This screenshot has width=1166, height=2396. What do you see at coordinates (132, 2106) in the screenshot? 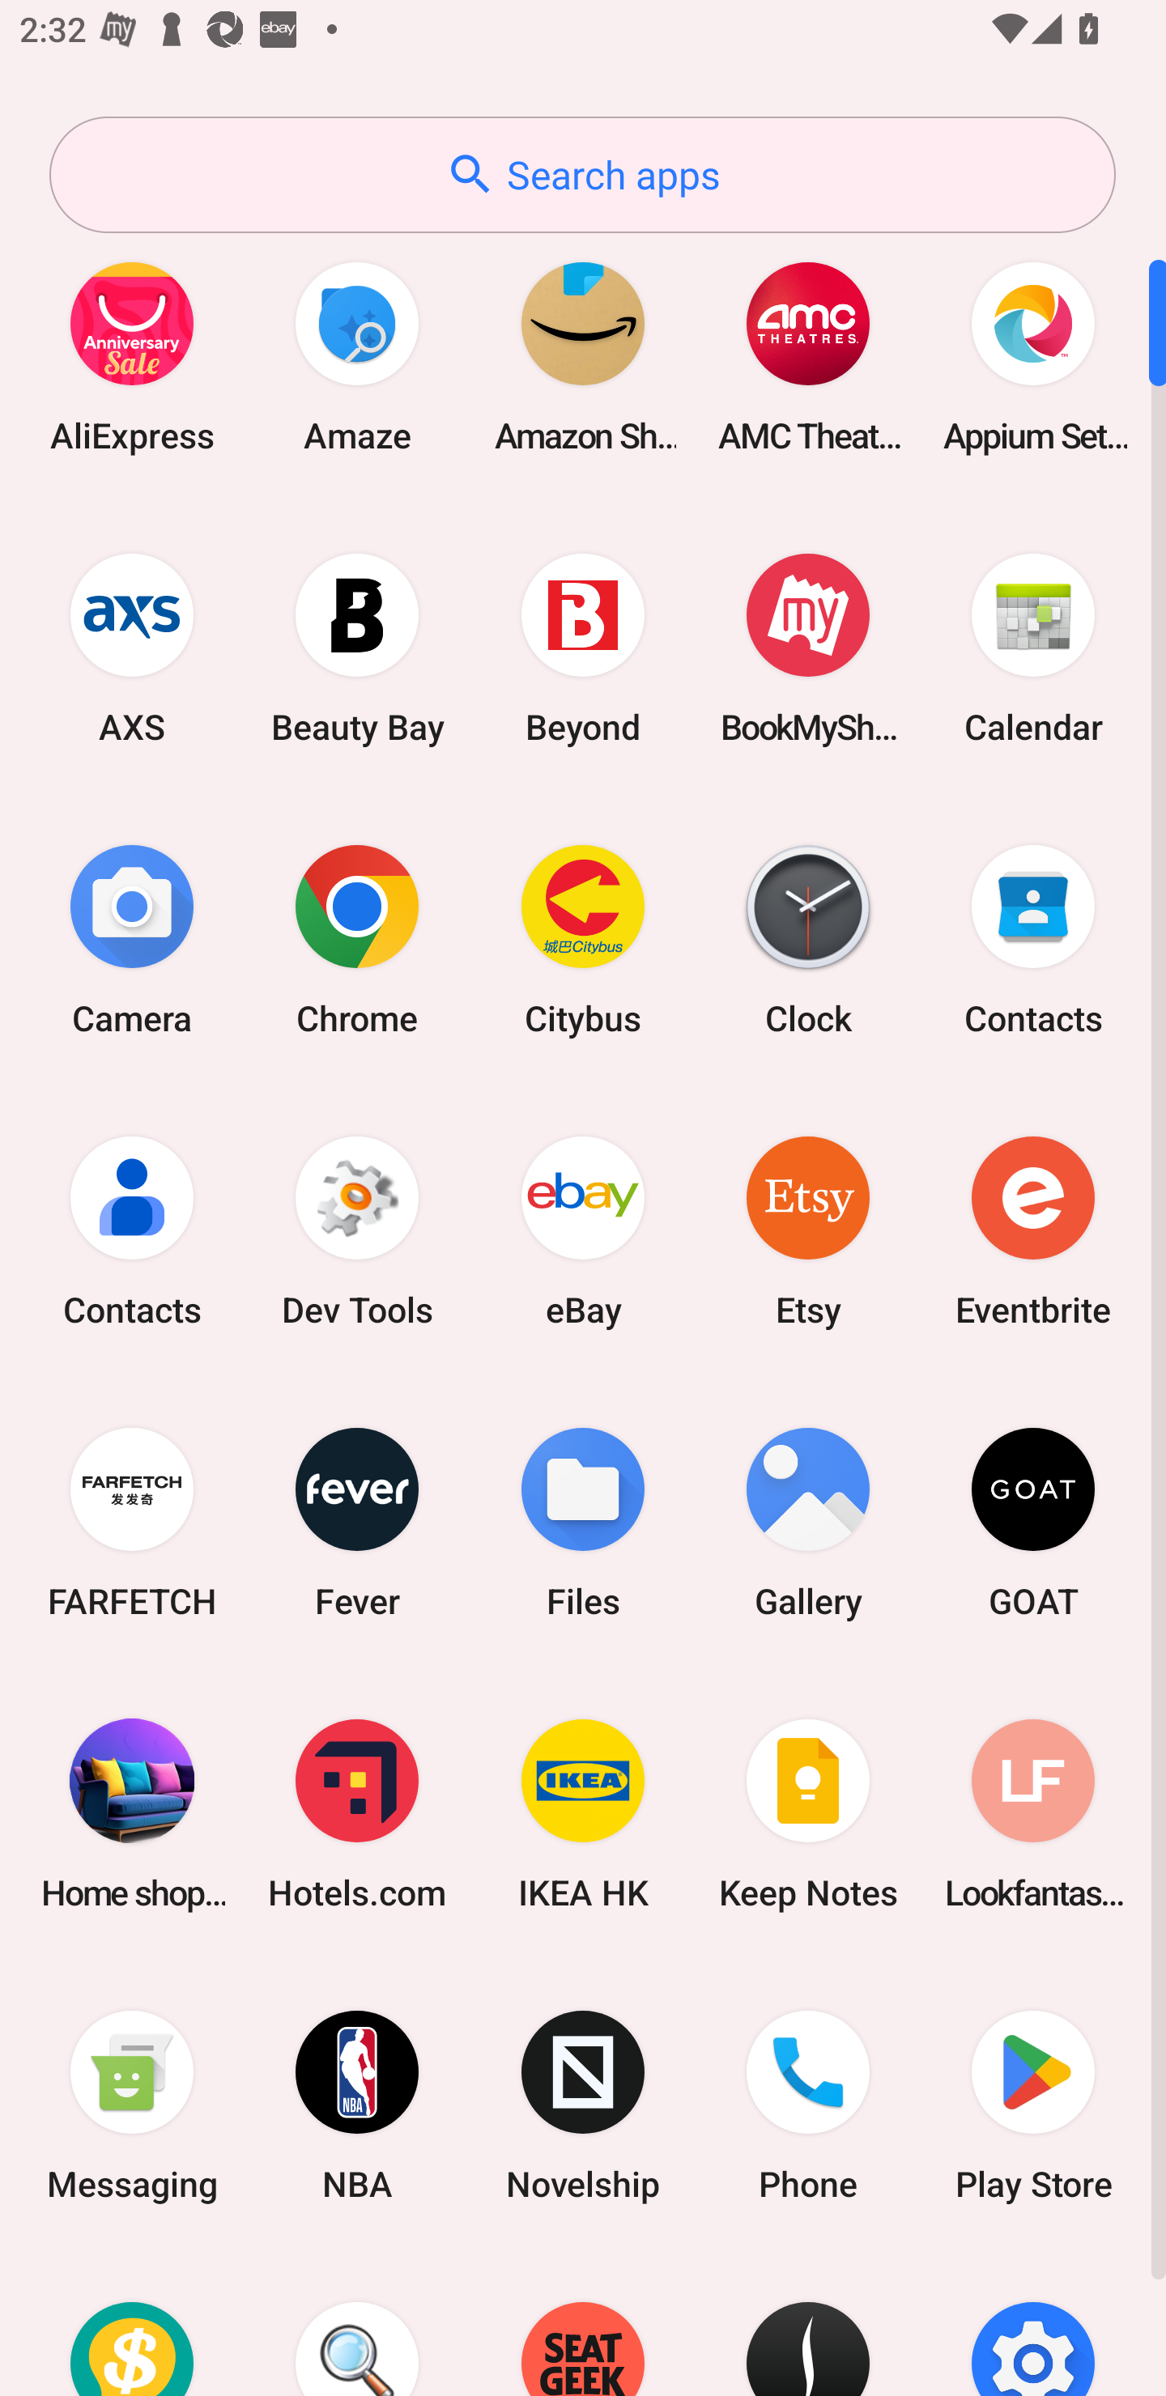
I see `Messaging` at bounding box center [132, 2106].